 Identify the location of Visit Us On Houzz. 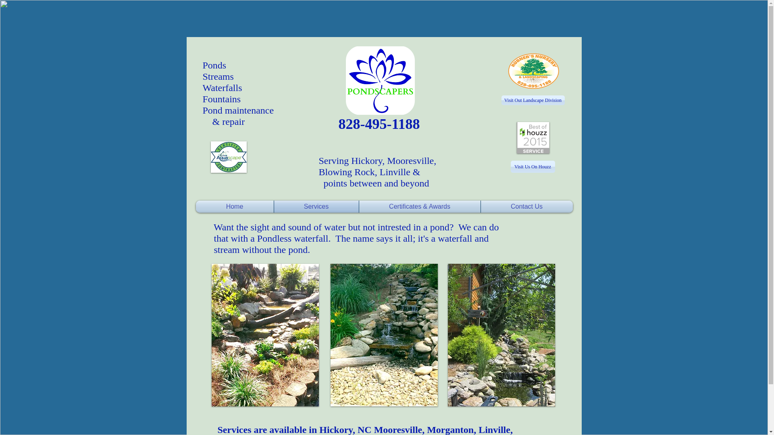
(532, 166).